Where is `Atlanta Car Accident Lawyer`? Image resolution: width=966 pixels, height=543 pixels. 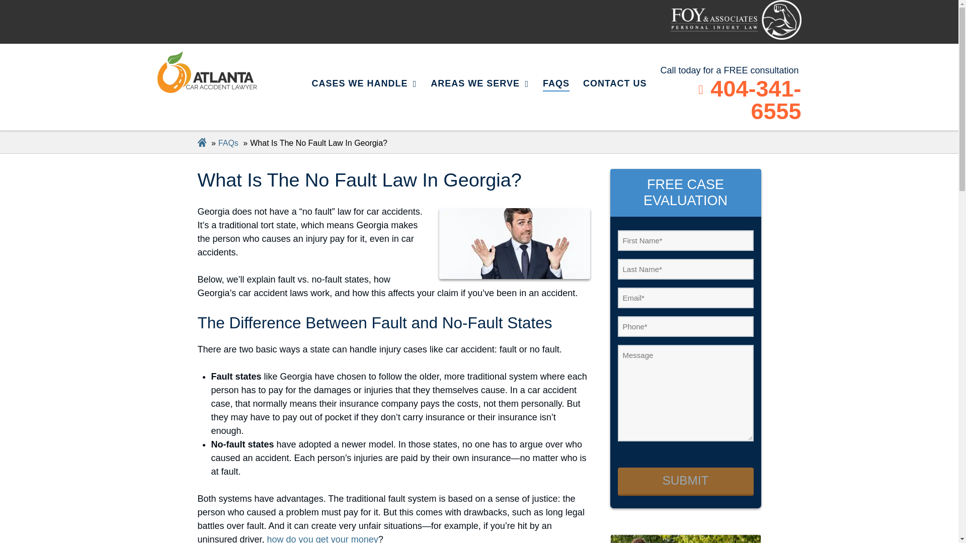 Atlanta Car Accident Lawyer is located at coordinates (736, 20).